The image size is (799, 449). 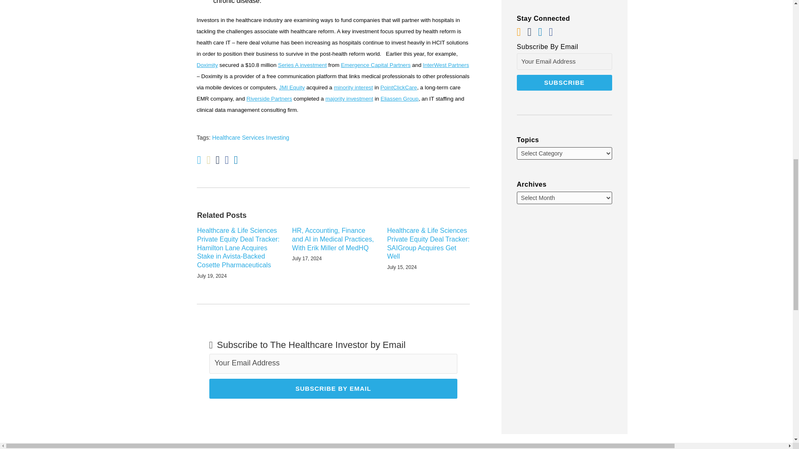 What do you see at coordinates (564, 83) in the screenshot?
I see `Subscribe` at bounding box center [564, 83].